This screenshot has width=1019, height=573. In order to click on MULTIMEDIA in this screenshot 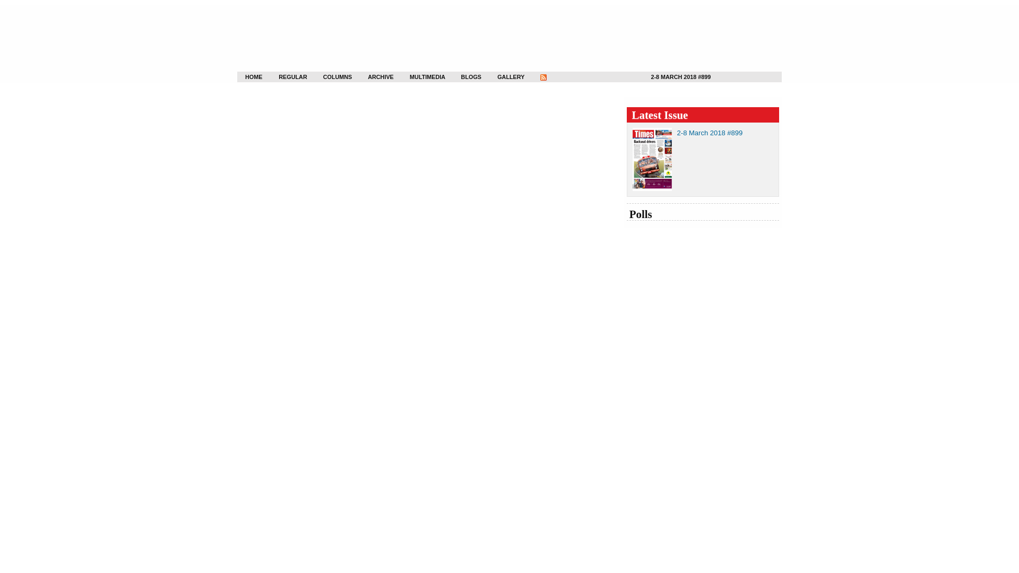, I will do `click(418, 77)`.